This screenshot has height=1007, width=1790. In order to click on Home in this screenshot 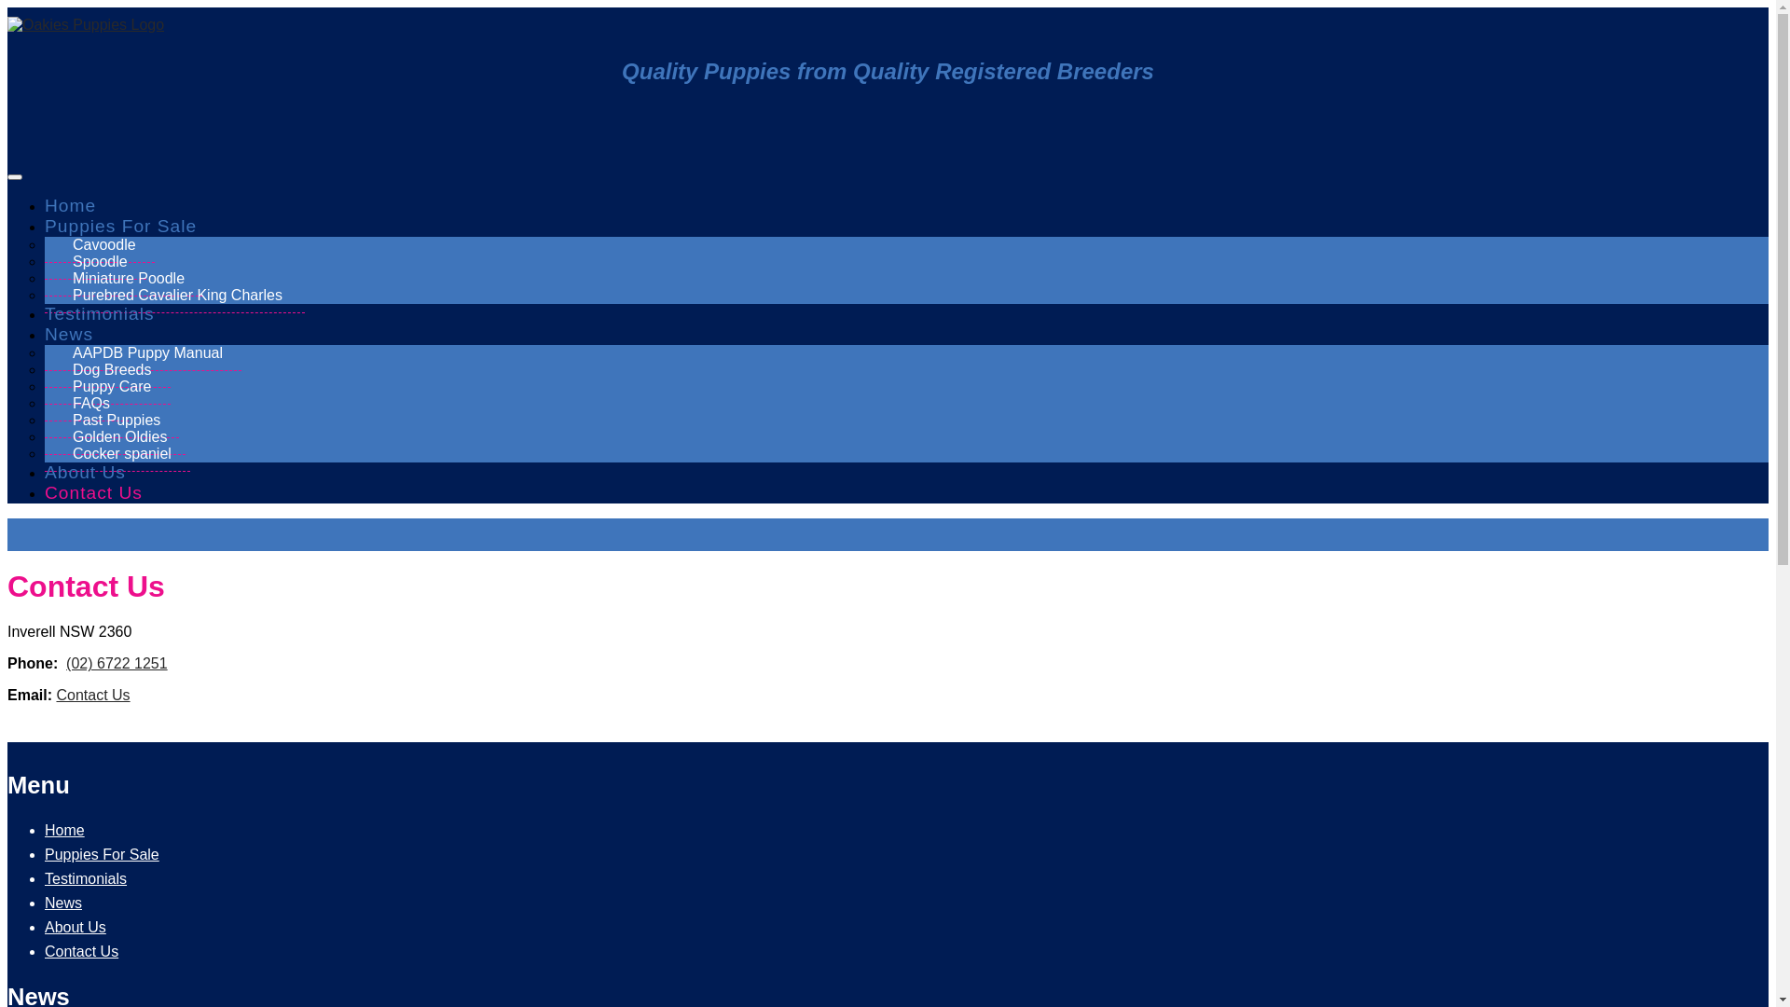, I will do `click(65, 830)`.